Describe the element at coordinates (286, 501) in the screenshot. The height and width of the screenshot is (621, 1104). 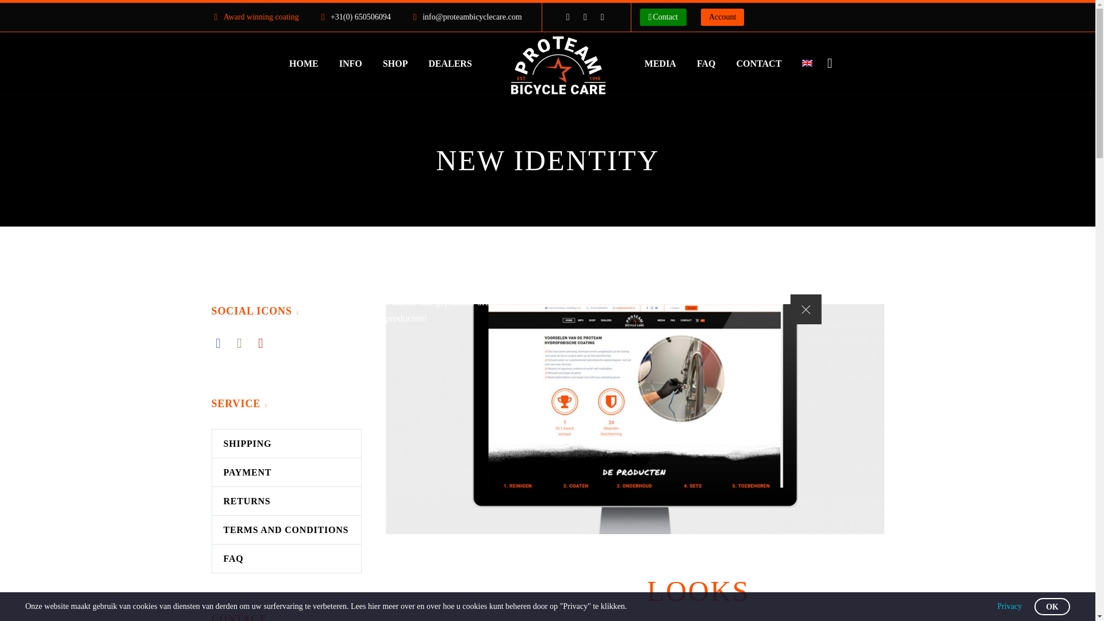
I see `RETURNS` at that location.